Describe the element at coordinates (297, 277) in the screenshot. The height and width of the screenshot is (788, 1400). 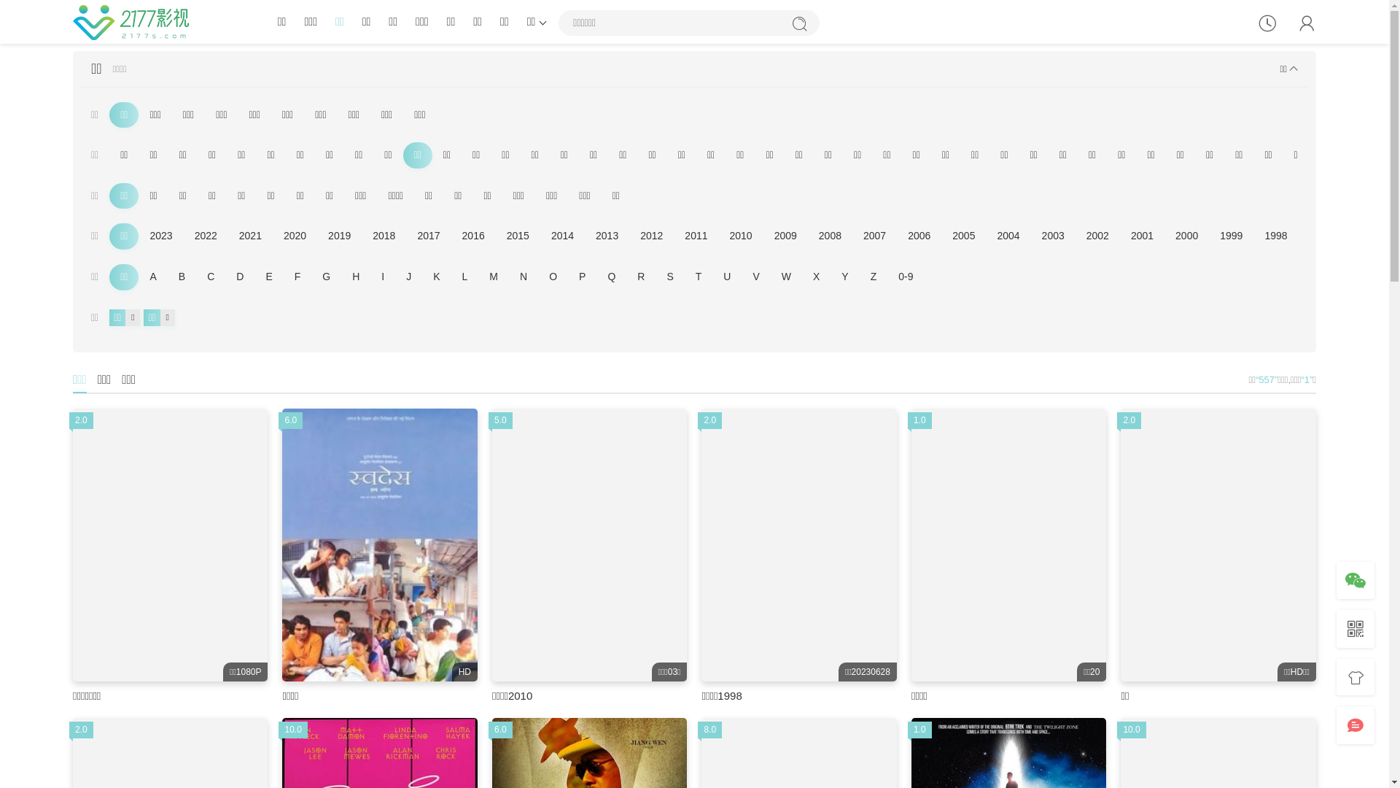
I see `F` at that location.